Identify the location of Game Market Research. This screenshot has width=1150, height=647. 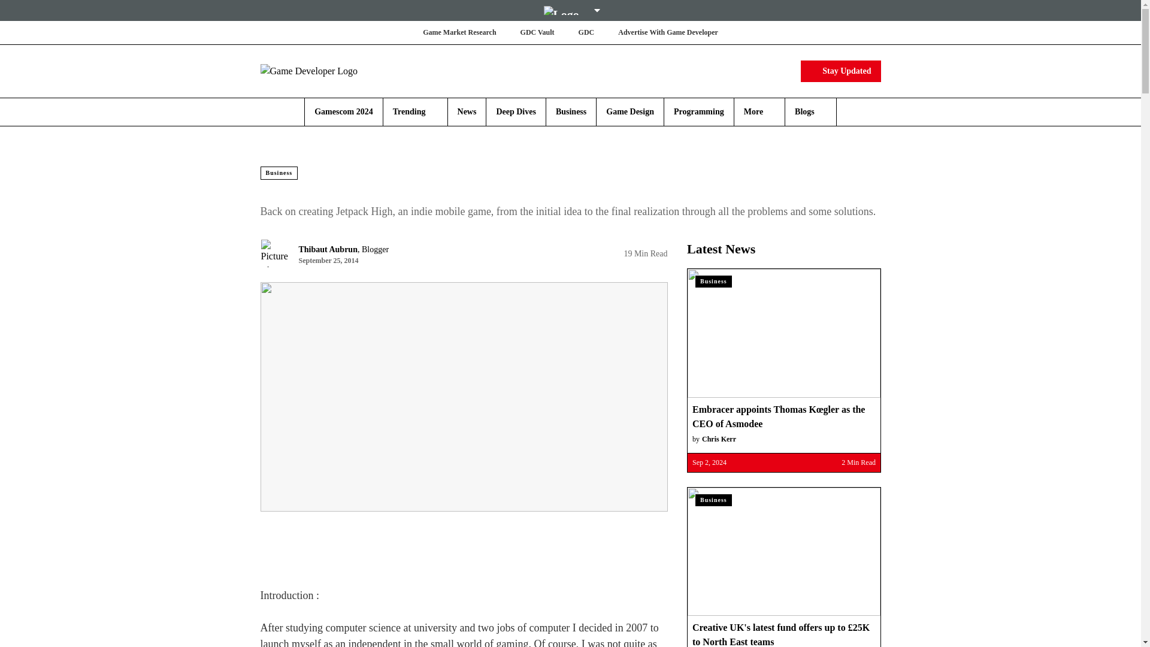
(459, 32).